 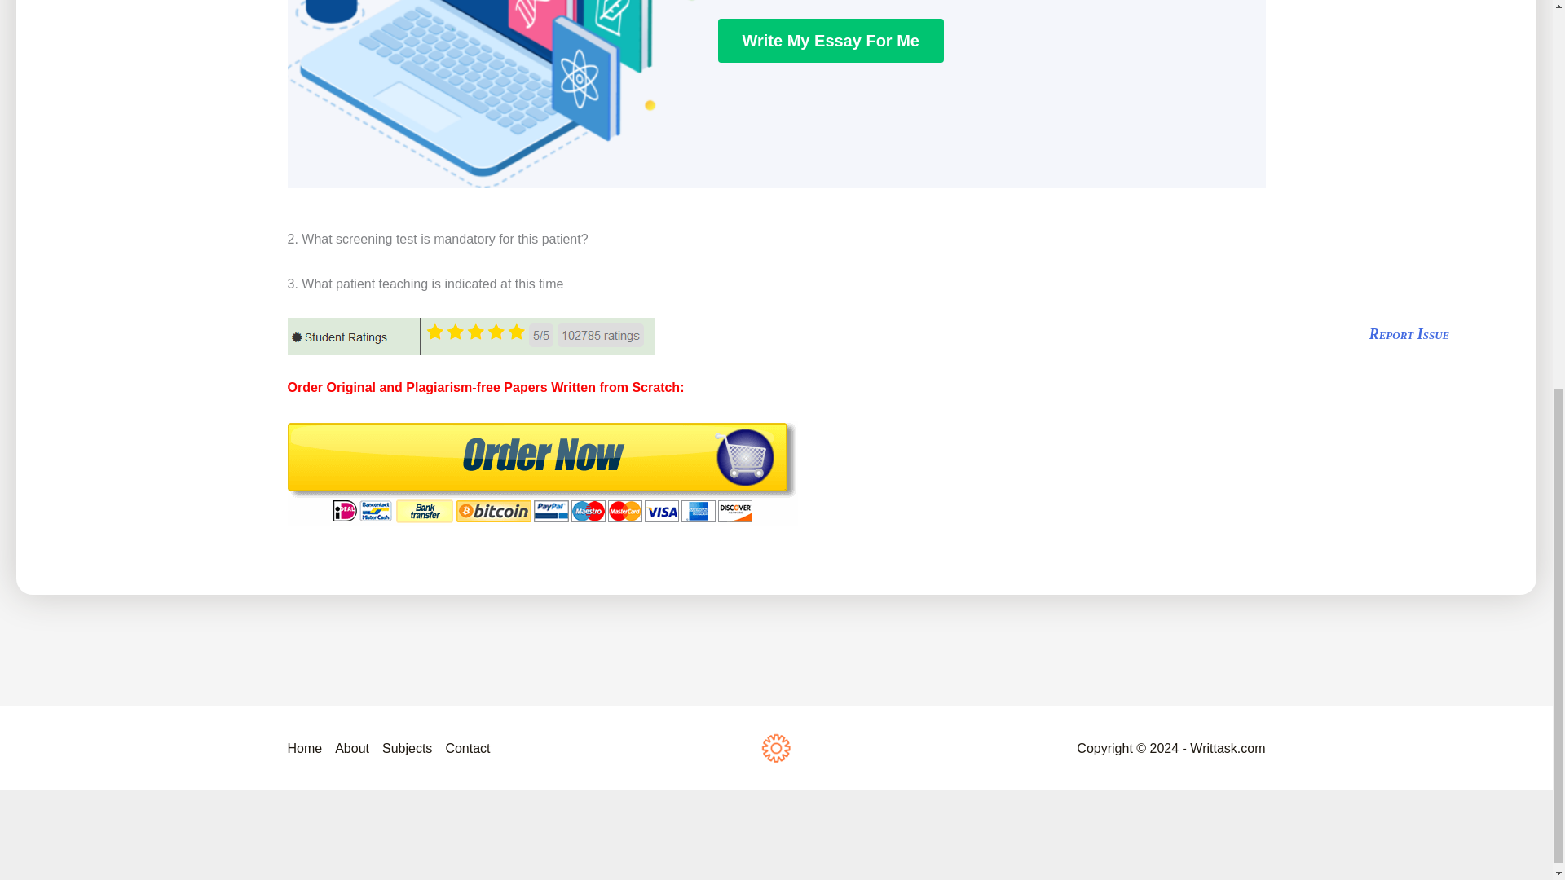 I want to click on Write My Essay For Me, so click(x=830, y=40).